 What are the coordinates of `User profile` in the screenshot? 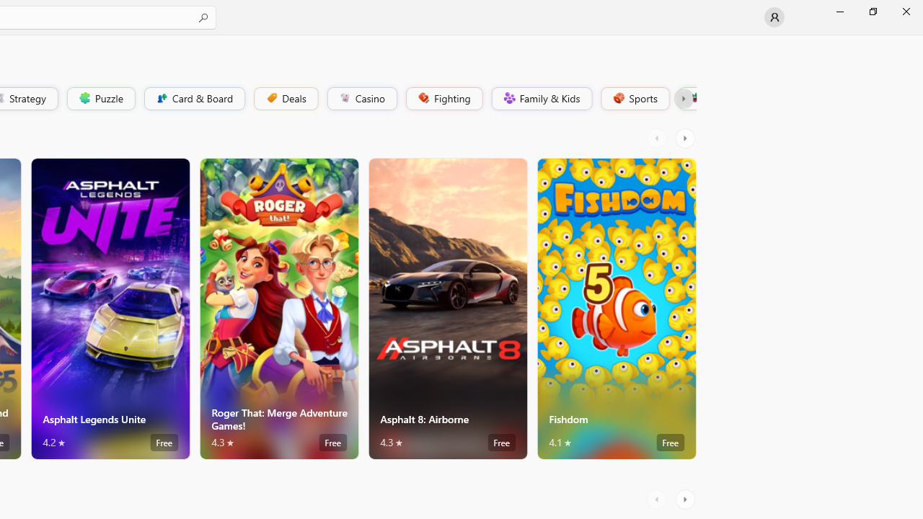 It's located at (774, 17).